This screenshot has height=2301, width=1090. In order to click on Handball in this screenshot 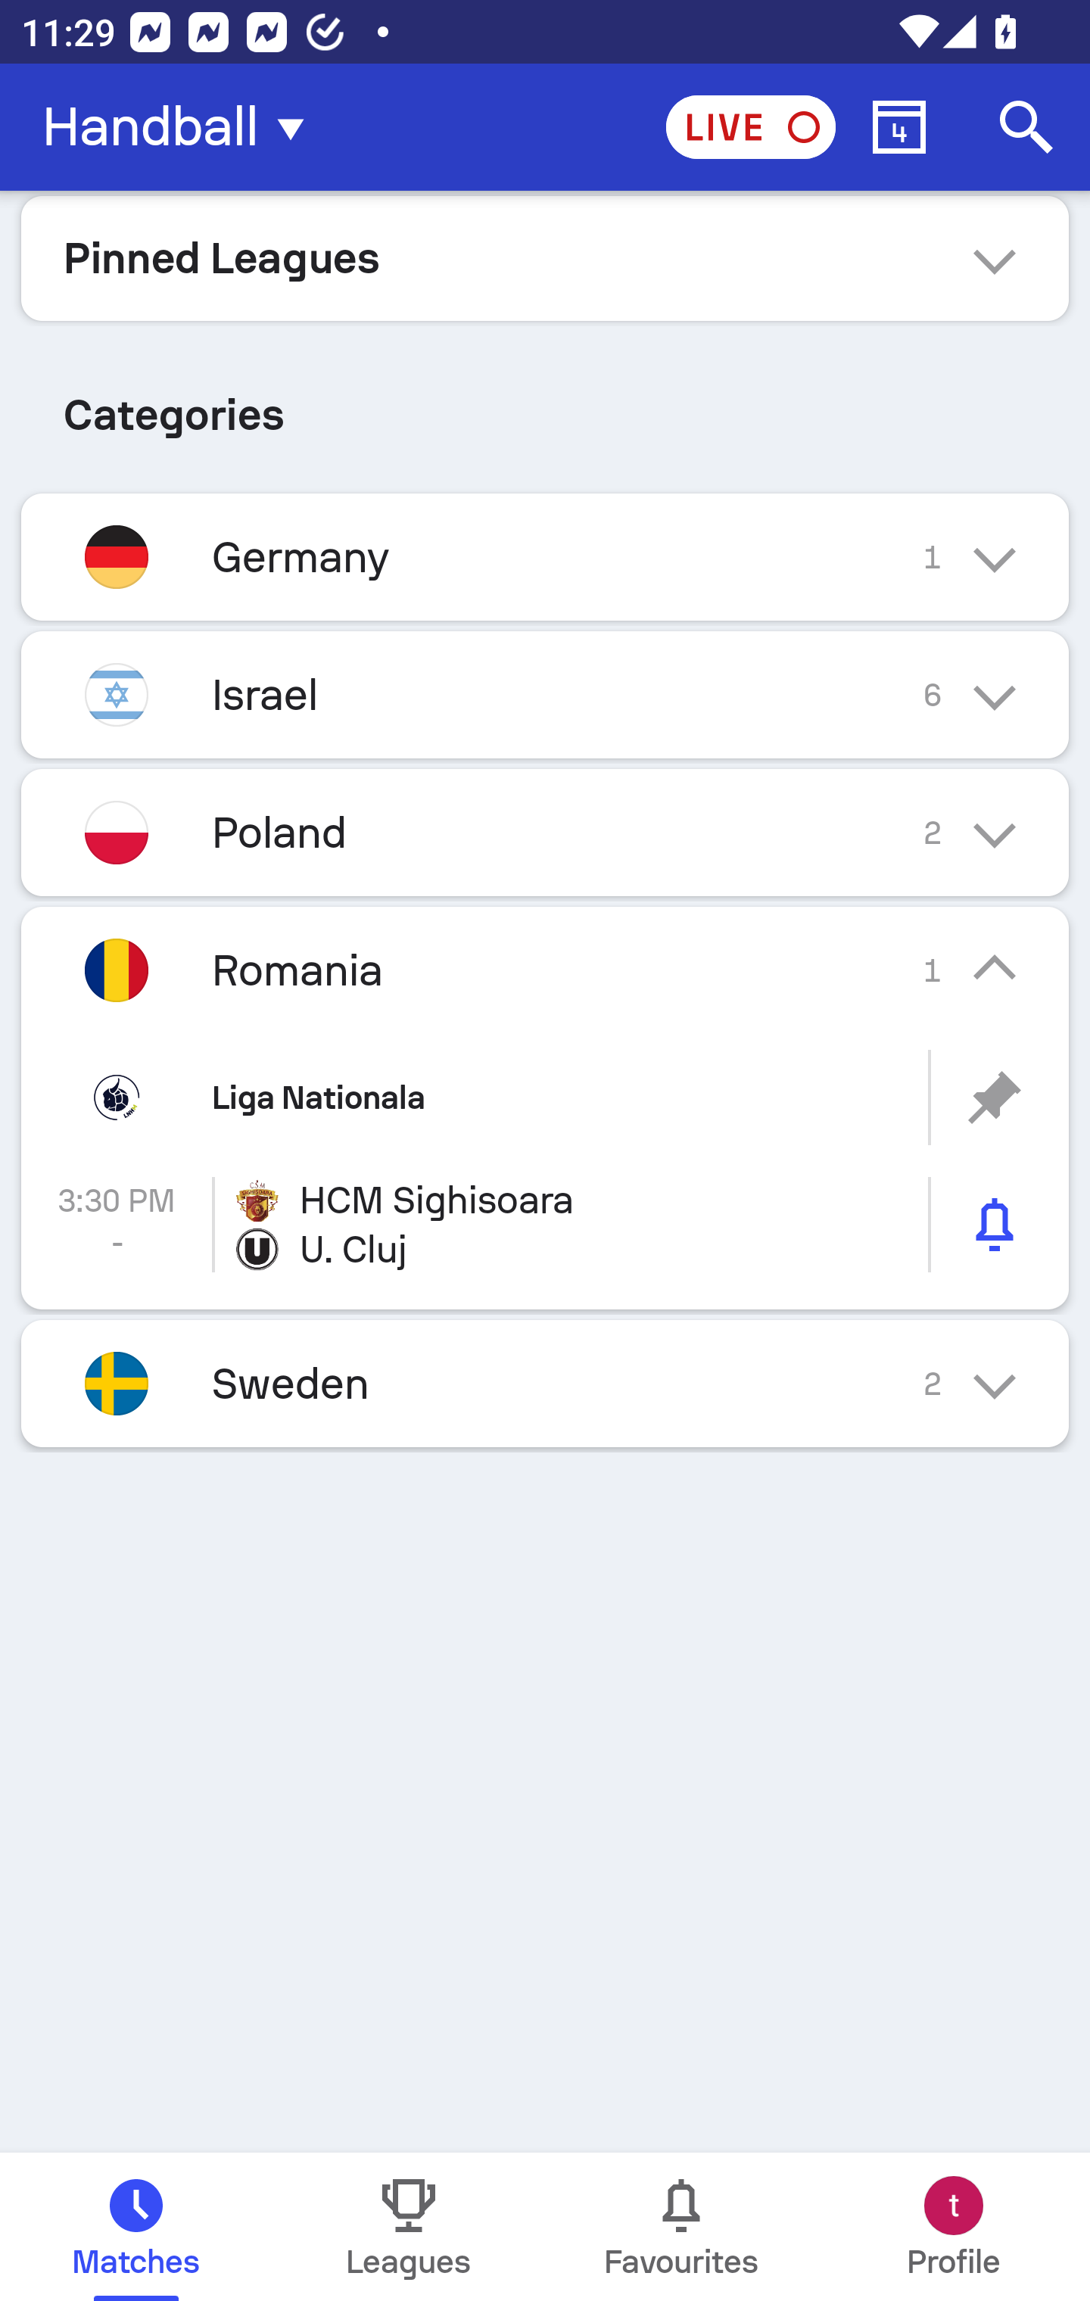, I will do `click(182, 127)`.